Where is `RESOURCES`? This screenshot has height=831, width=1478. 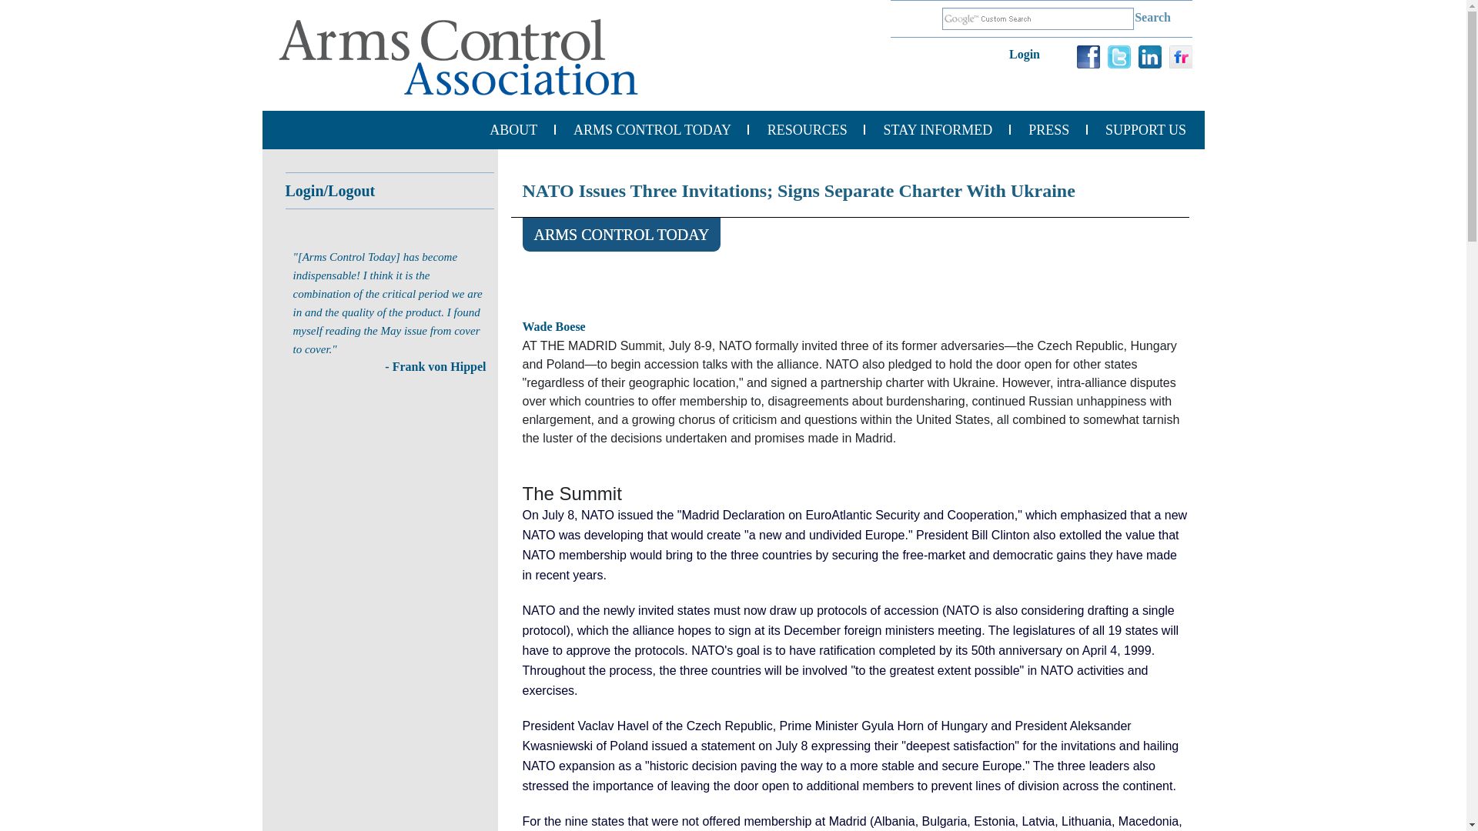 RESOURCES is located at coordinates (807, 129).